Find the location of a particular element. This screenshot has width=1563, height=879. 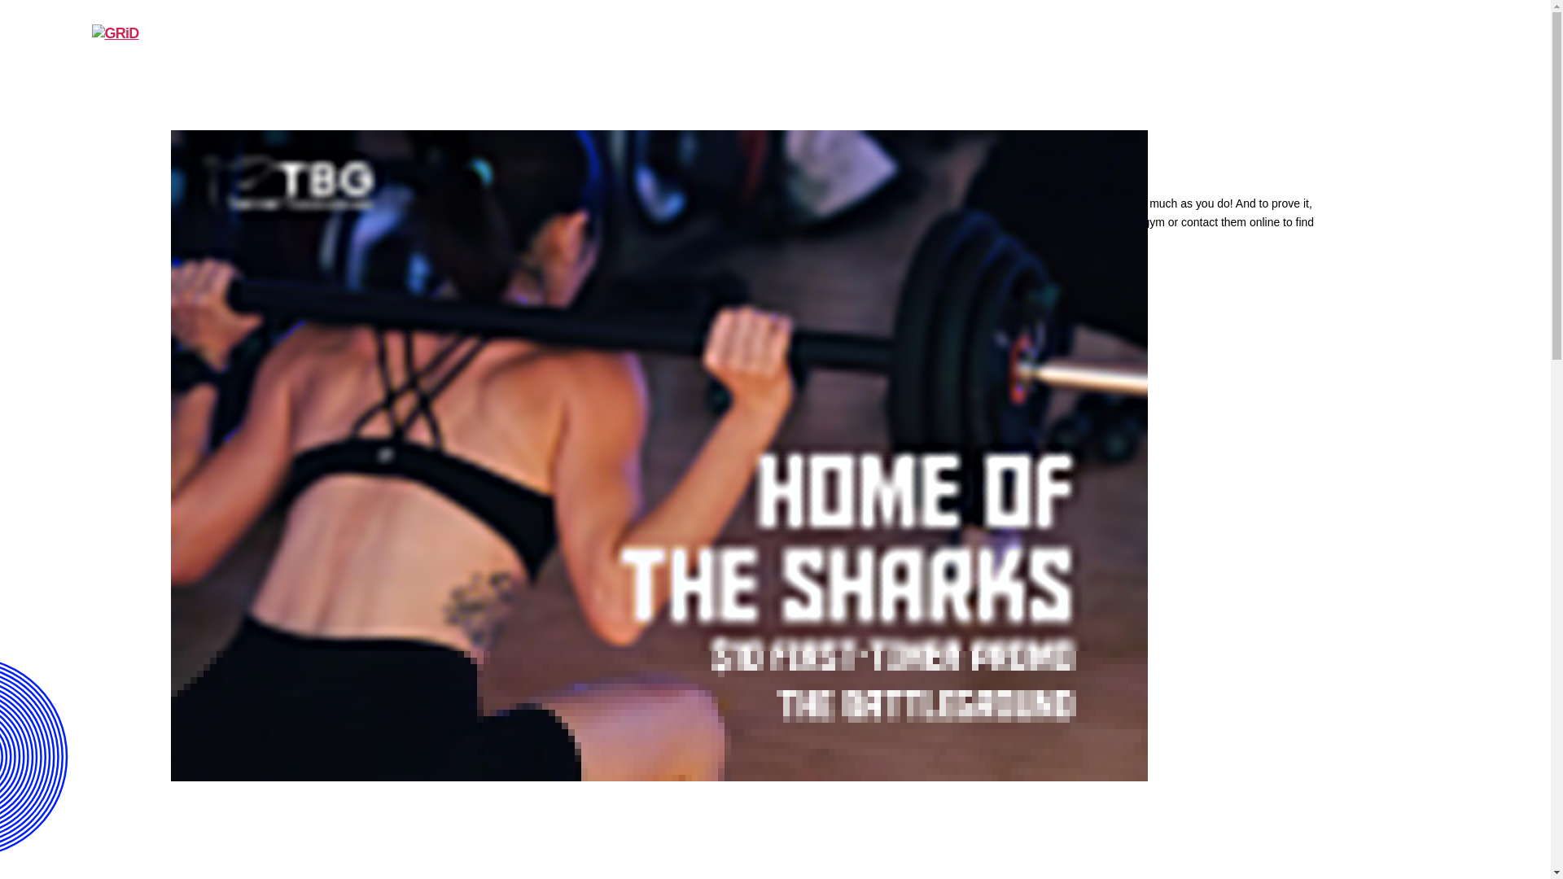

Directory is located at coordinates (902, 40).